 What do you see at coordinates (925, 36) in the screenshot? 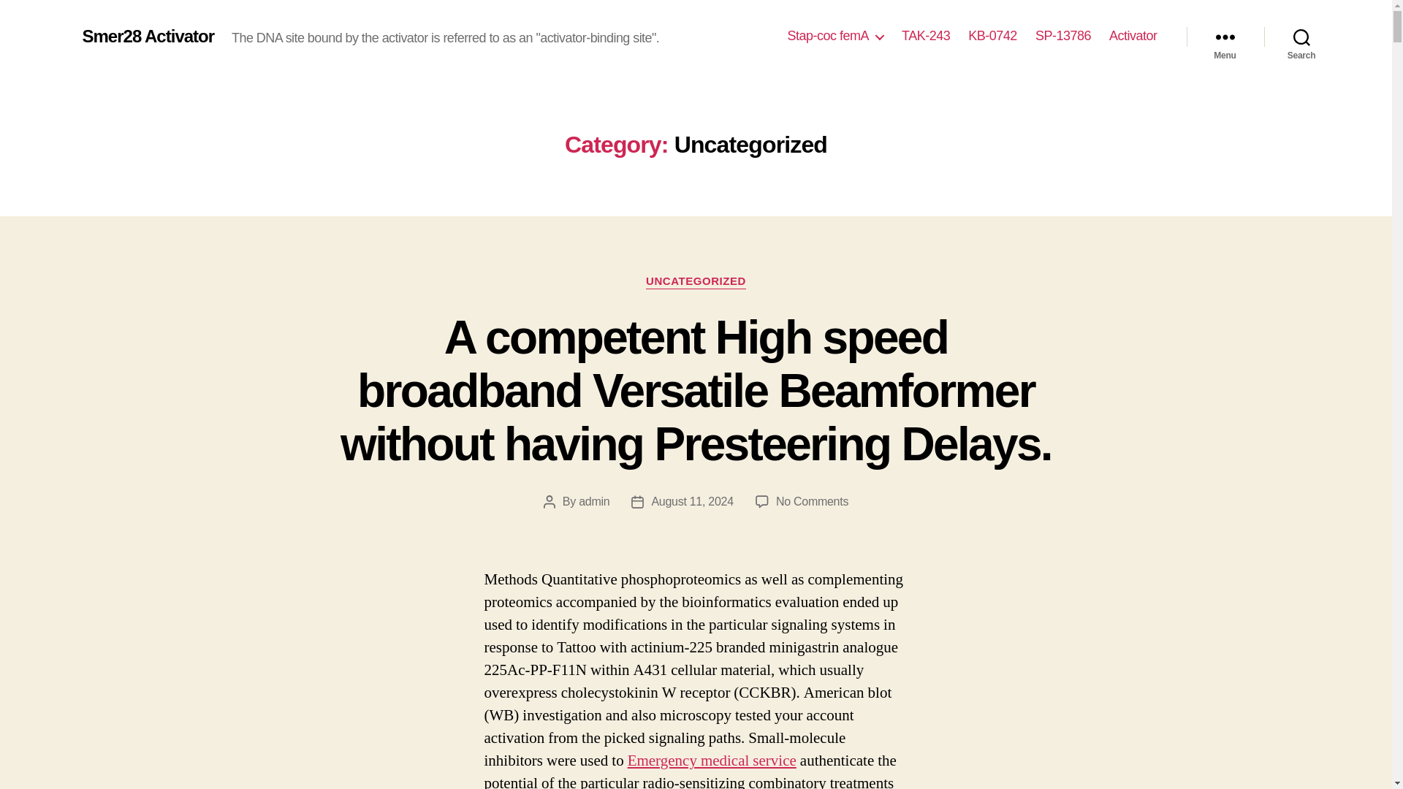
I see `TAK-243` at bounding box center [925, 36].